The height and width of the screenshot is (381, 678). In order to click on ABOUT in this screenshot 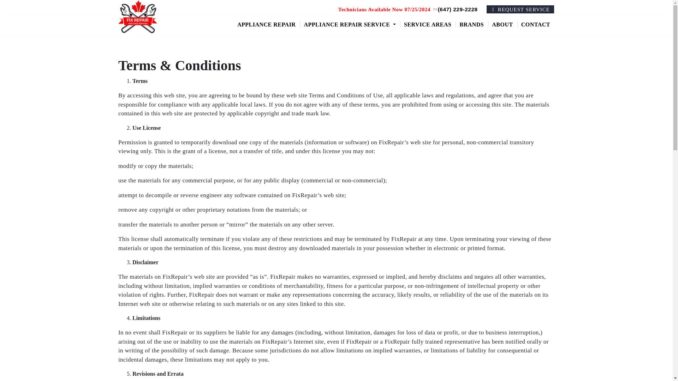, I will do `click(502, 24)`.